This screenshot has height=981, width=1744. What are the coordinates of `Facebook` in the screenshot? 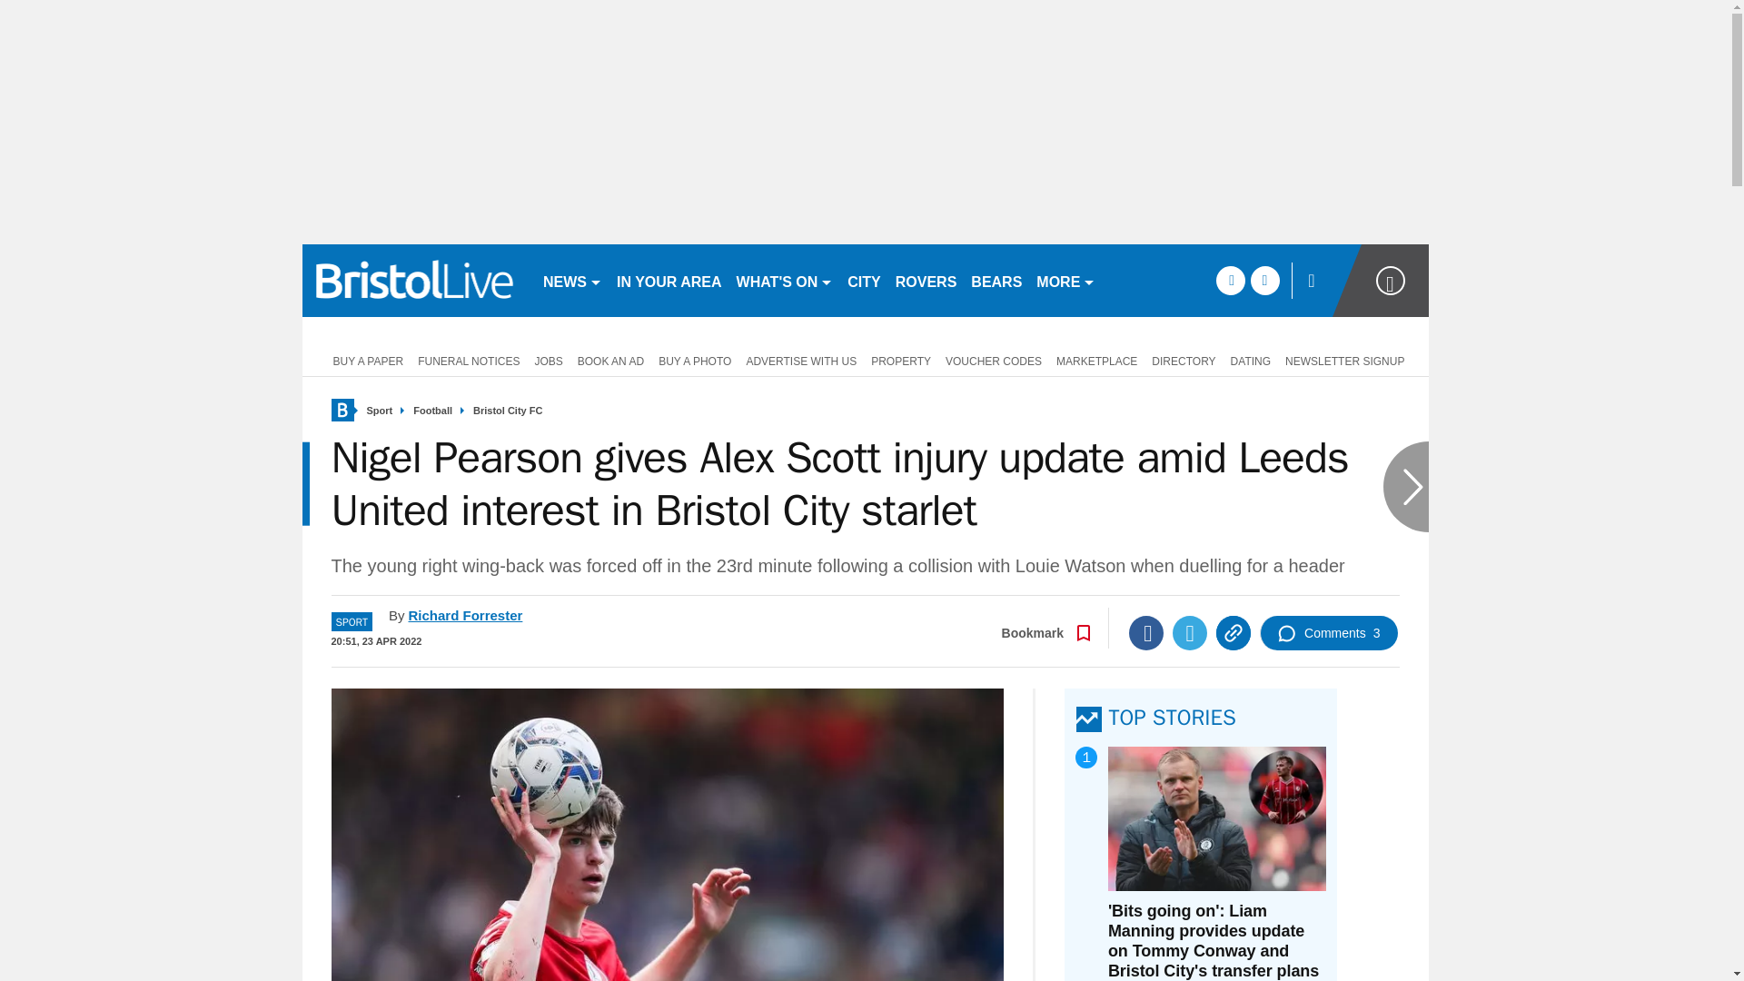 It's located at (1145, 633).